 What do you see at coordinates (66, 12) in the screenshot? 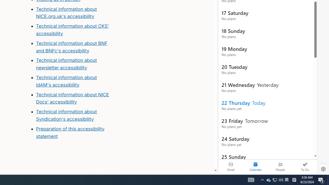
I see `Technical information about NICE.org.uk's accessibility` at bounding box center [66, 12].